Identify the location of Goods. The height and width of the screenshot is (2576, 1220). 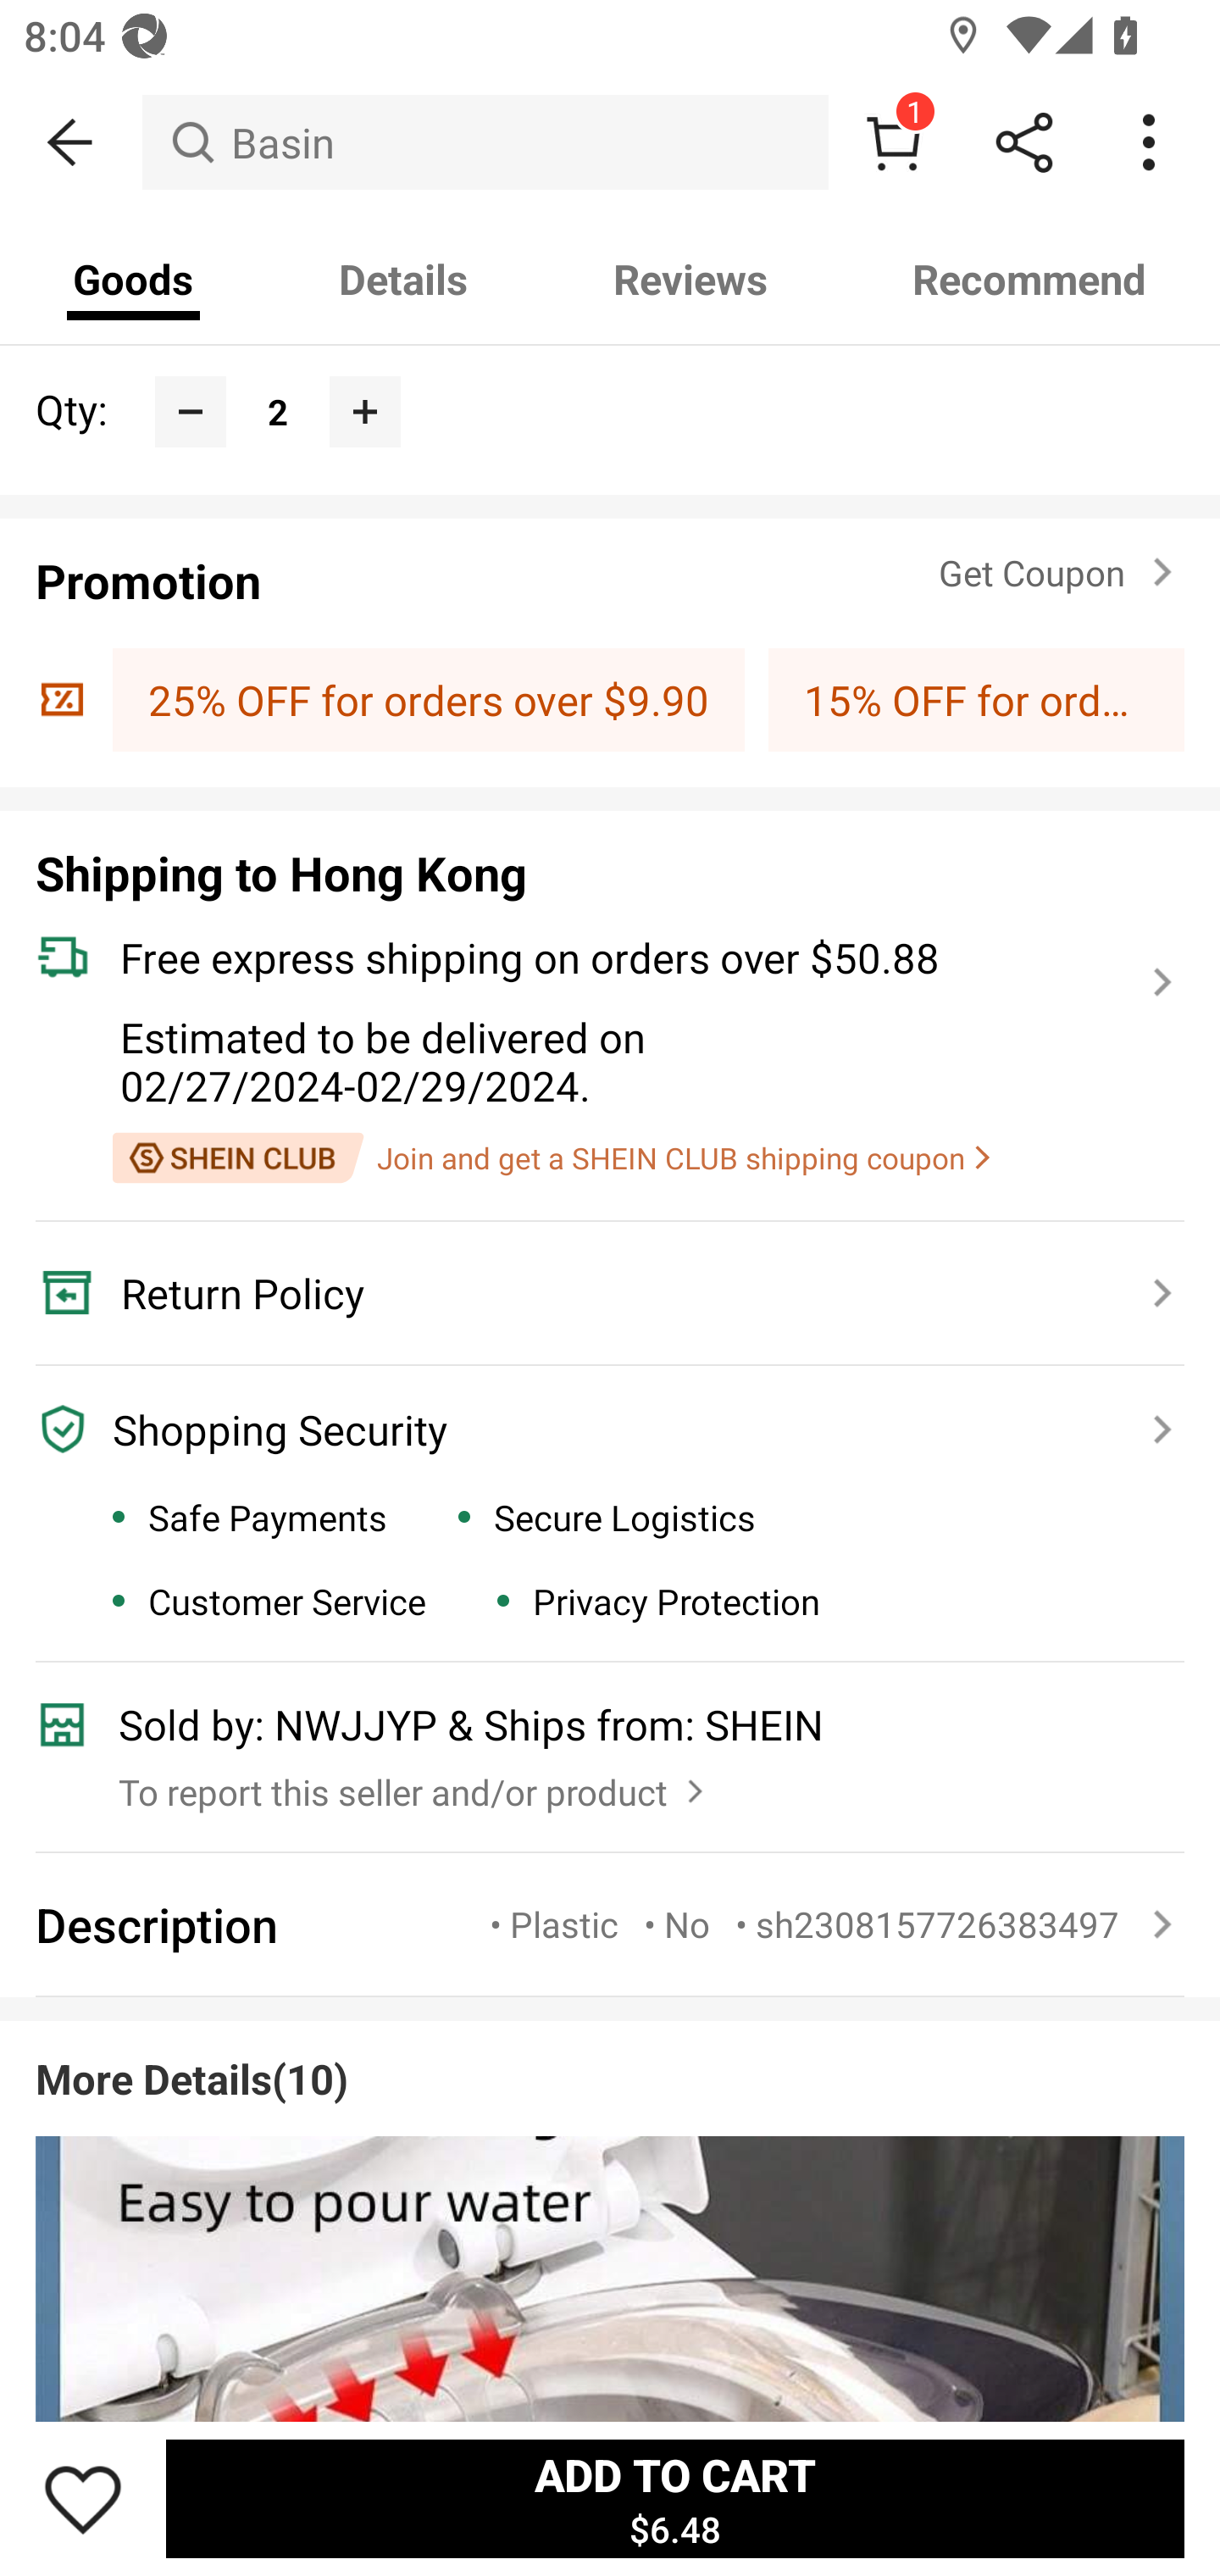
(134, 280).